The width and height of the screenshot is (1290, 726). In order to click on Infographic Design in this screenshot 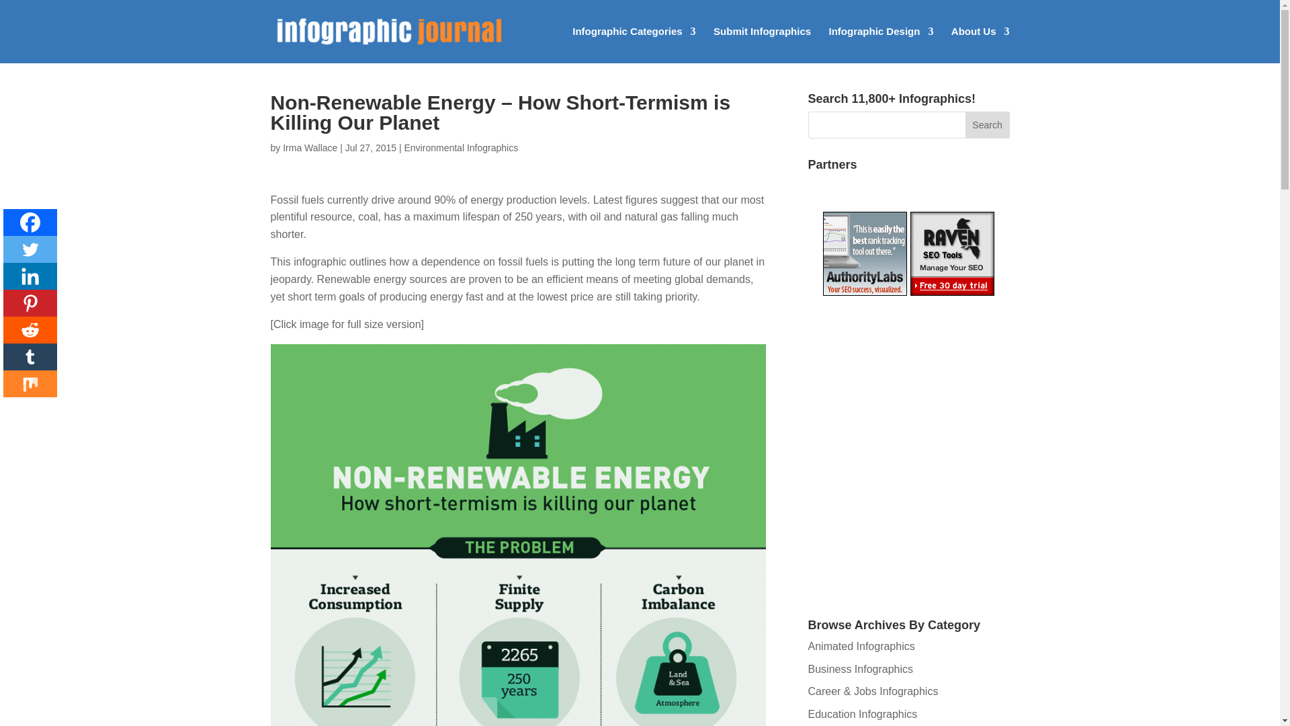, I will do `click(881, 44)`.